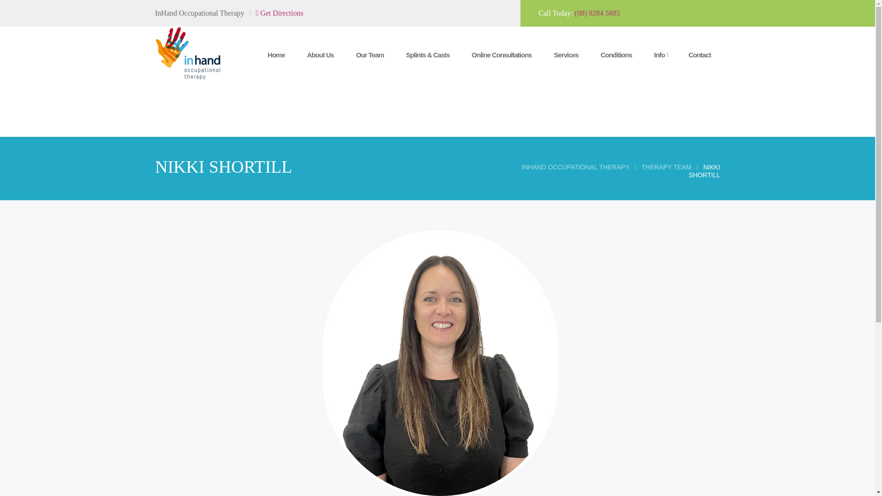 The image size is (882, 496). I want to click on Go to the Therapy Team Staff Categories archives., so click(666, 167).